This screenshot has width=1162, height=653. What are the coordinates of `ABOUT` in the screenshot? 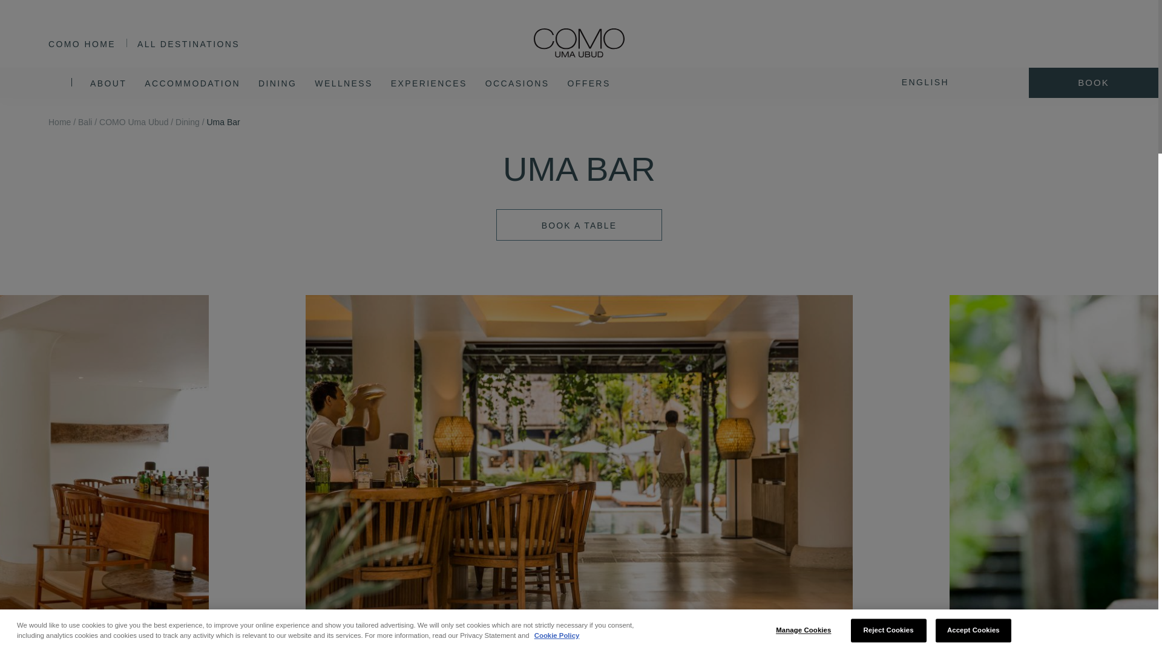 It's located at (108, 82).